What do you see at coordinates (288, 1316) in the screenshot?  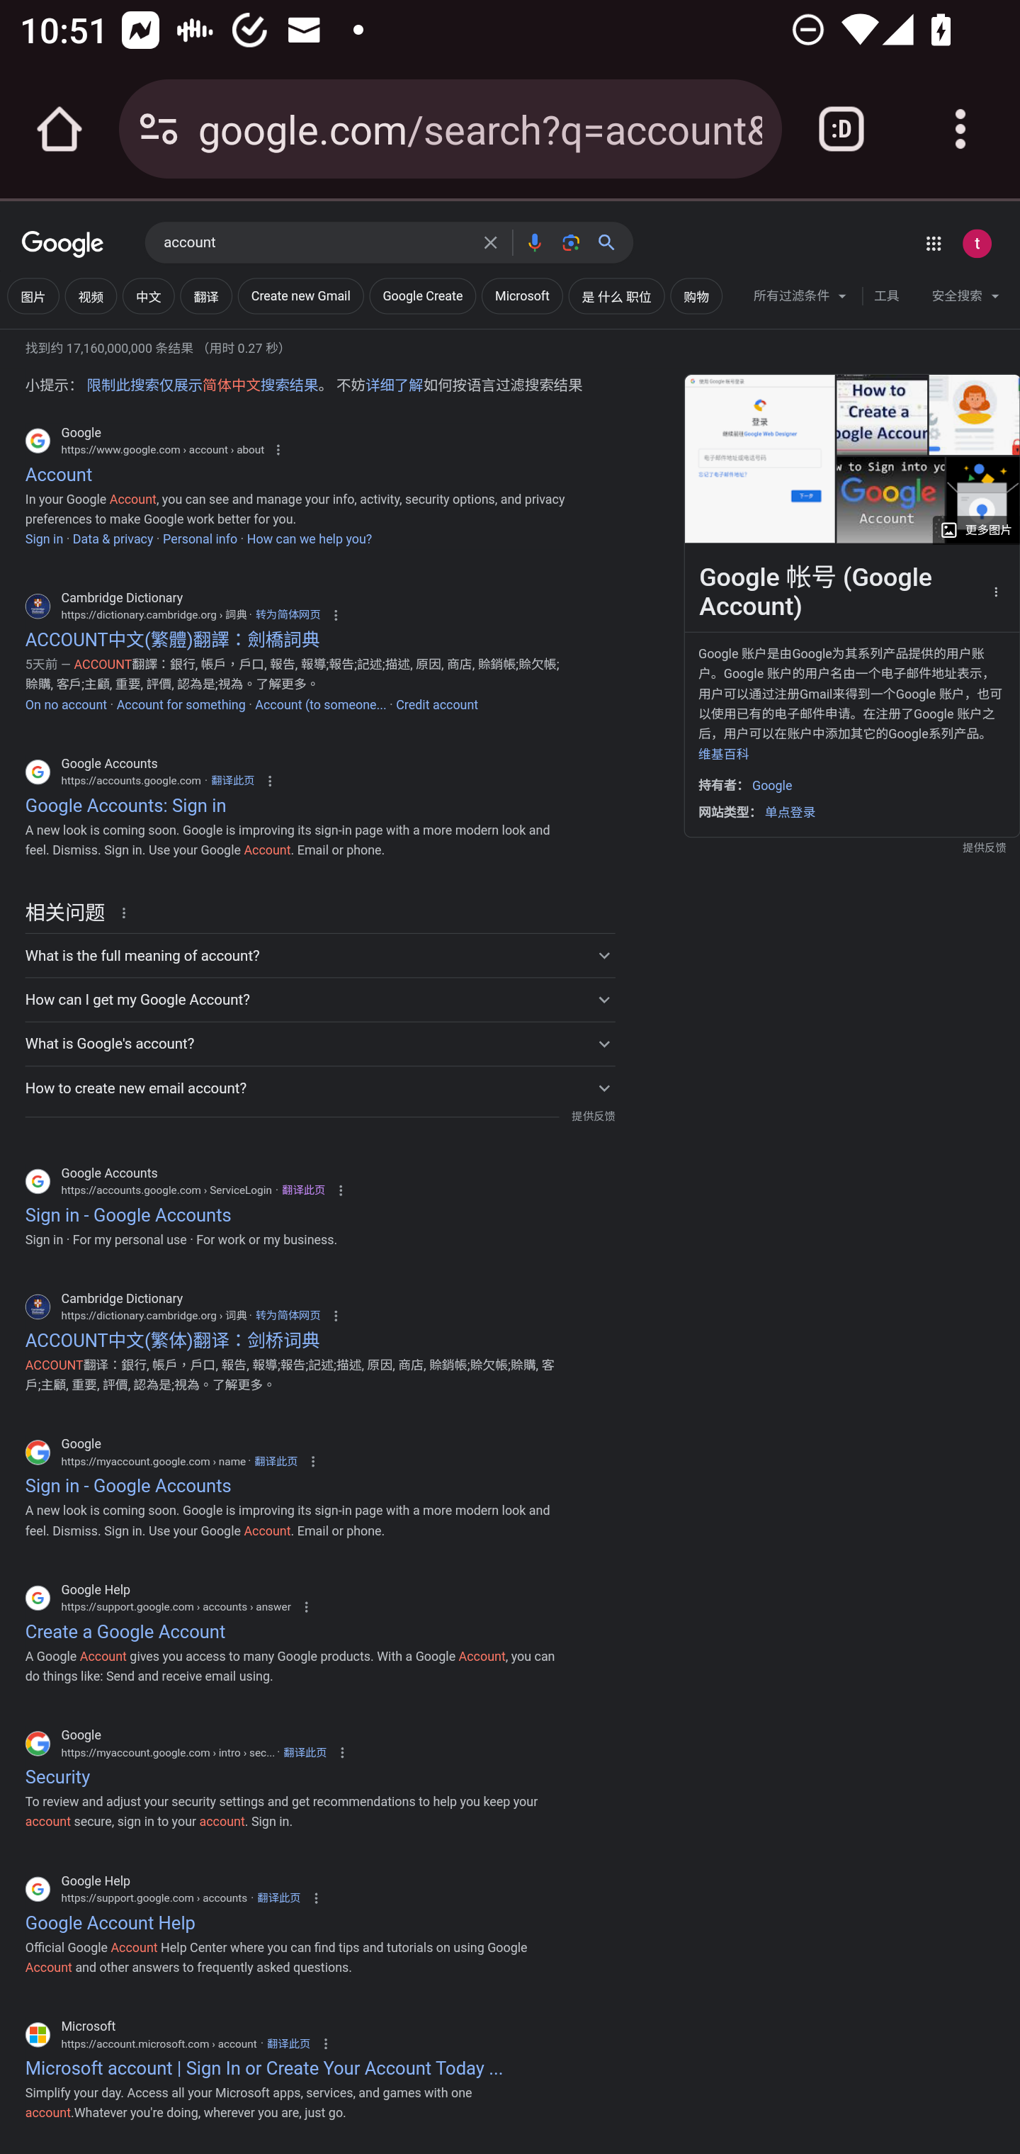 I see `转为简体网页` at bounding box center [288, 1316].